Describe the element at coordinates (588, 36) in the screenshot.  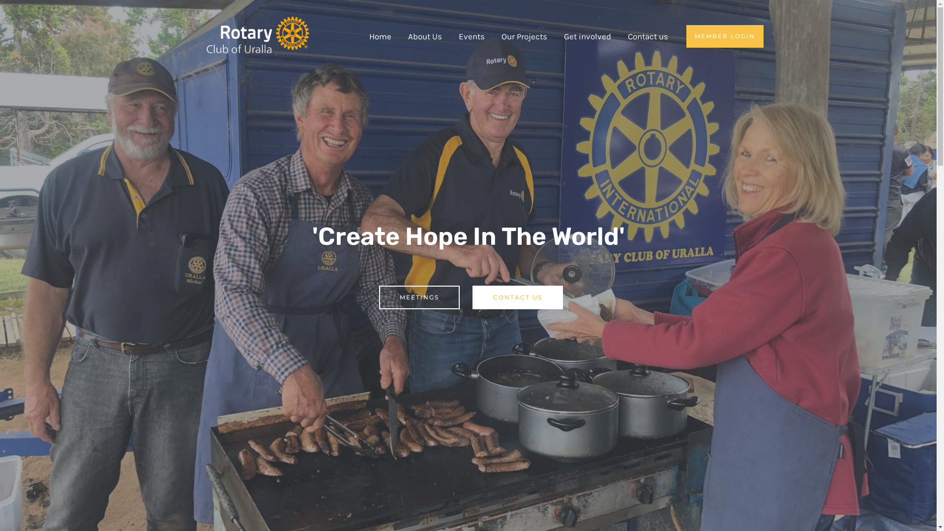
I see `Get involved` at that location.